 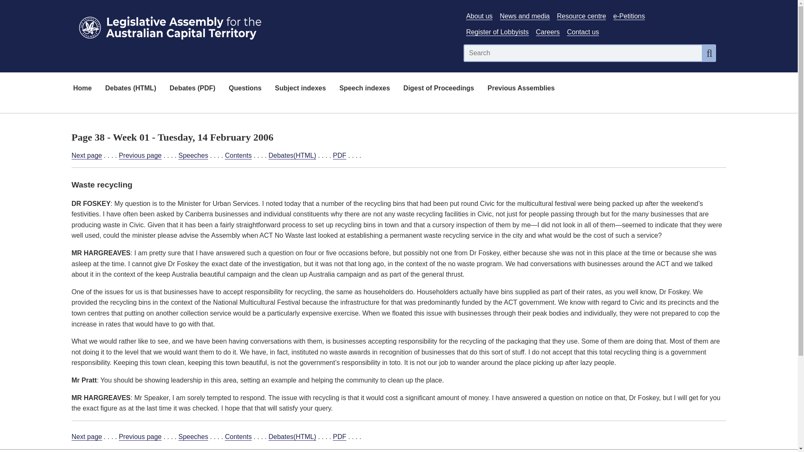 I want to click on Speeches, so click(x=193, y=156).